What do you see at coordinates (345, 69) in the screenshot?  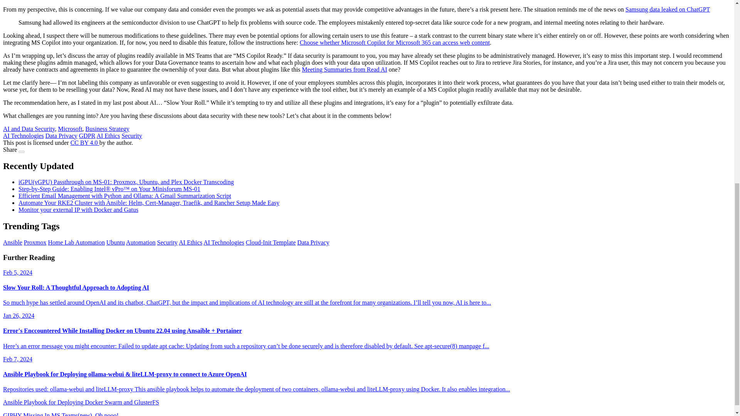 I see `Meeting Summaries from Read AI` at bounding box center [345, 69].